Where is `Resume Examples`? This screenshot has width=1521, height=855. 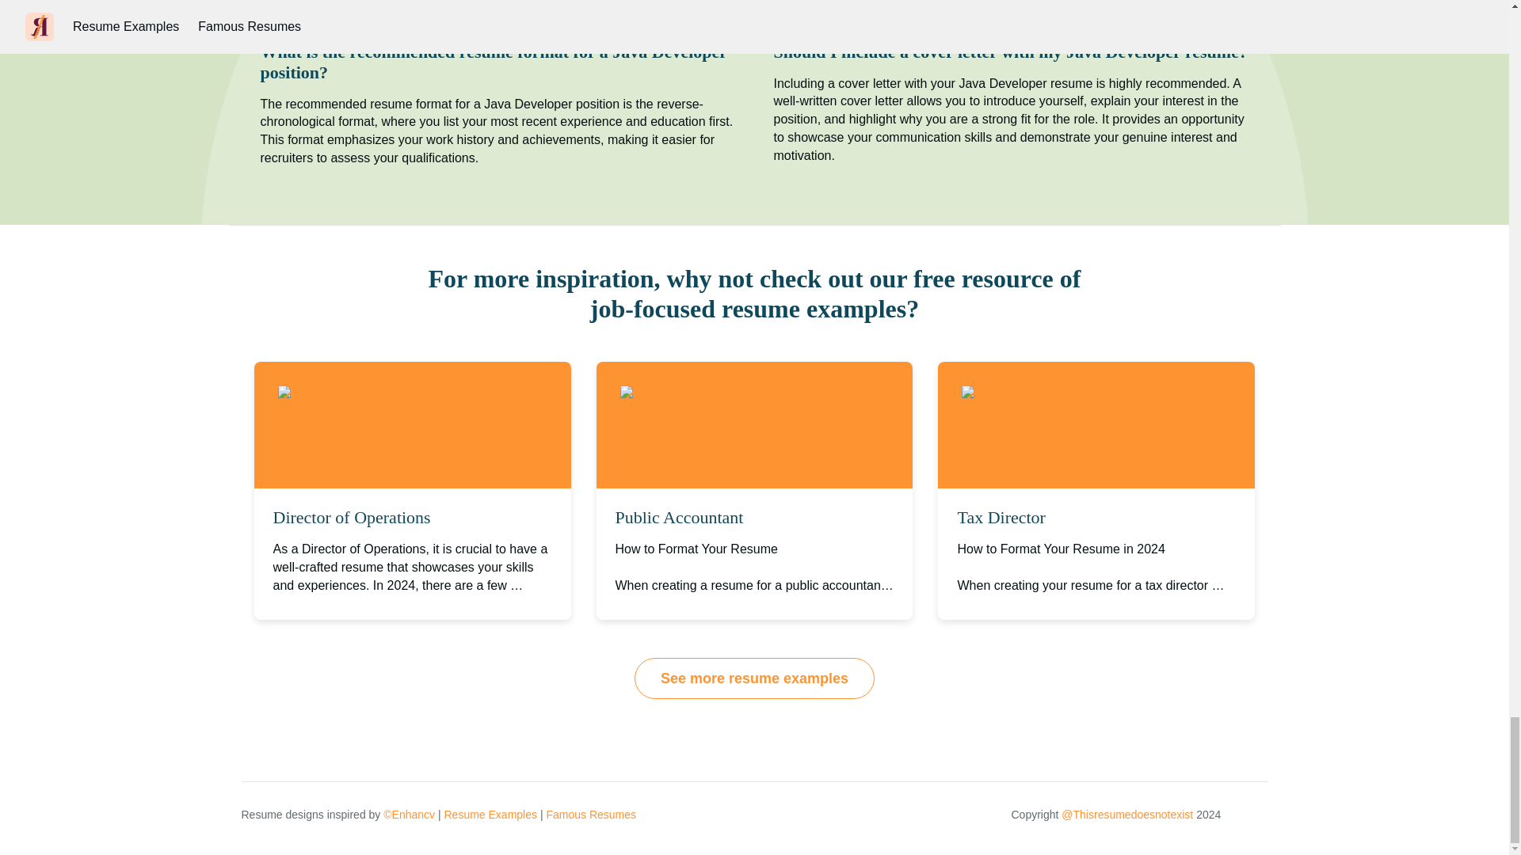 Resume Examples is located at coordinates (490, 814).